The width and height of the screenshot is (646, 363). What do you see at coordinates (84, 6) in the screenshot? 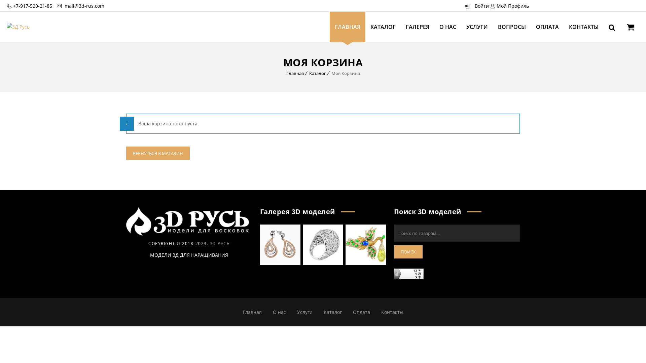
I see `mail@3d-rus.com` at bounding box center [84, 6].